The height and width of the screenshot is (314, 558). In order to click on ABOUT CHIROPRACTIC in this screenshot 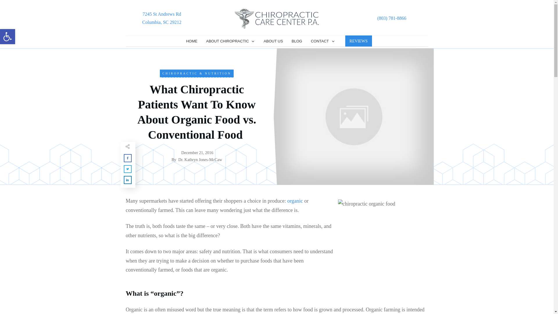, I will do `click(230, 41)`.